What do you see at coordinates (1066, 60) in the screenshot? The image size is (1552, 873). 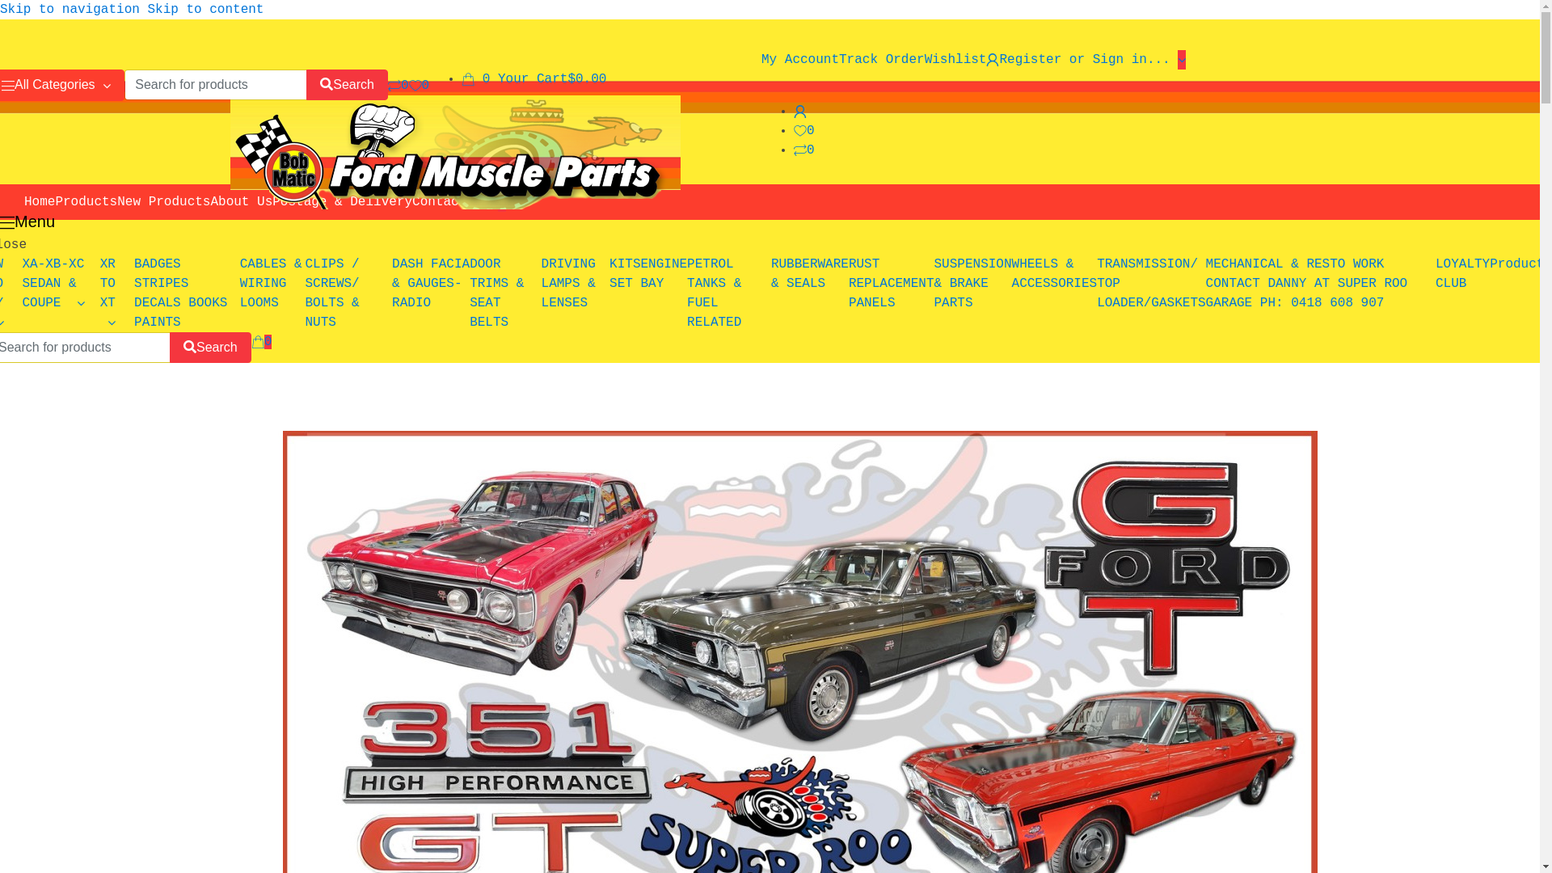 I see `Register or Sign in` at bounding box center [1066, 60].